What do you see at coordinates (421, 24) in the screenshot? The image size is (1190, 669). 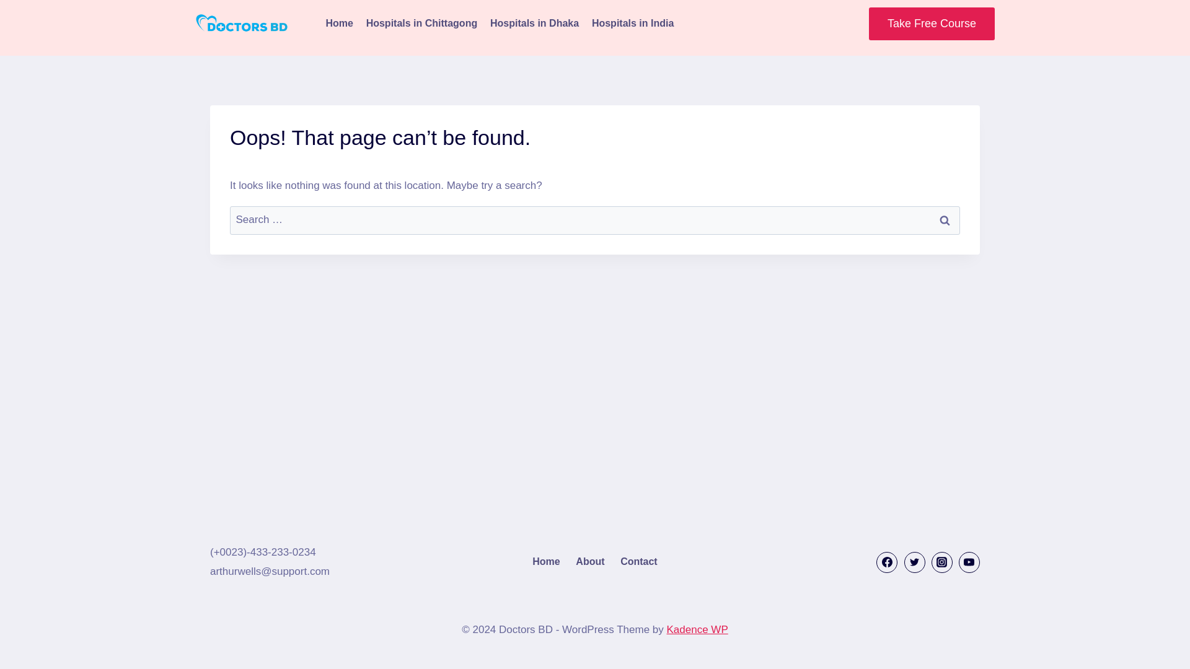 I see `Hospitals in Chittagong` at bounding box center [421, 24].